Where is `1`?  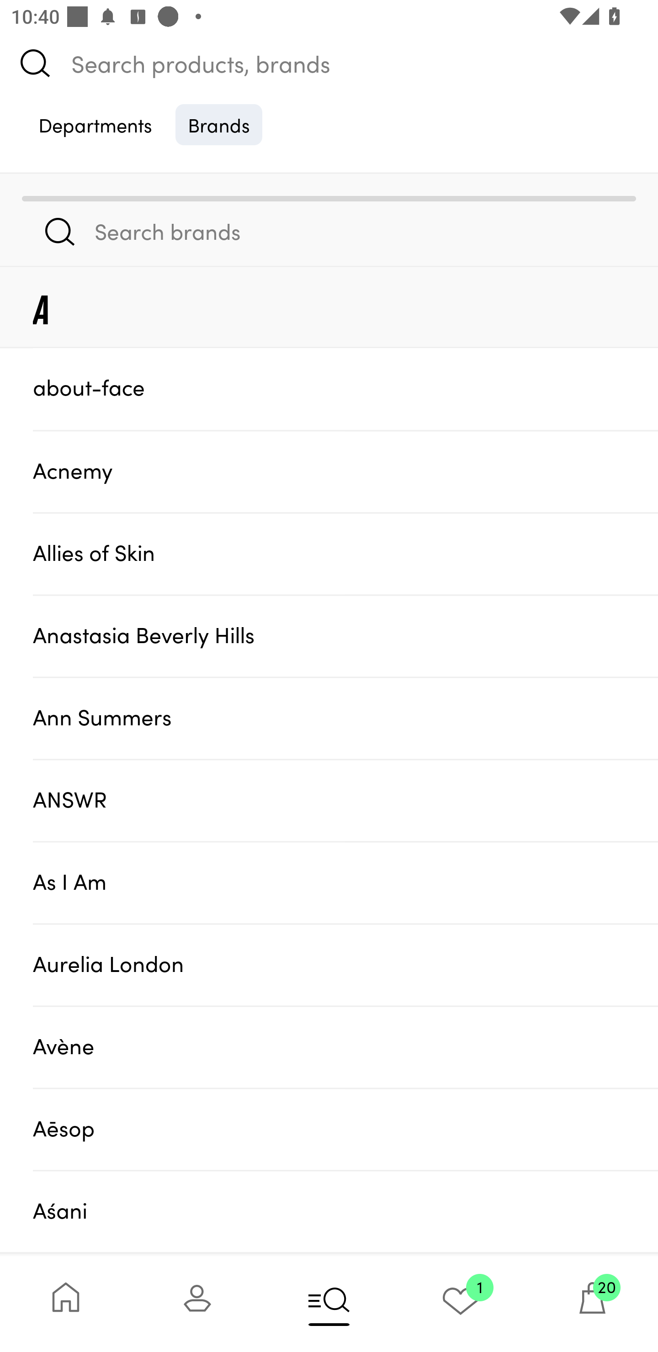
1 is located at coordinates (461, 1304).